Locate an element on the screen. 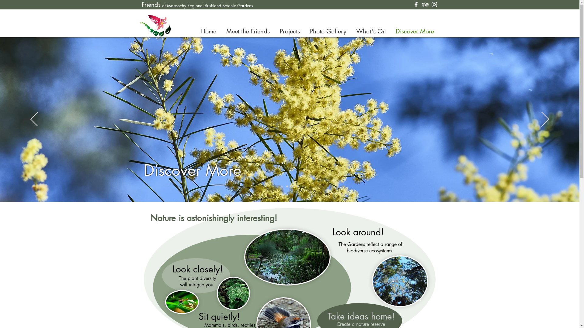 Image resolution: width=584 pixels, height=328 pixels. What's On is located at coordinates (371, 31).